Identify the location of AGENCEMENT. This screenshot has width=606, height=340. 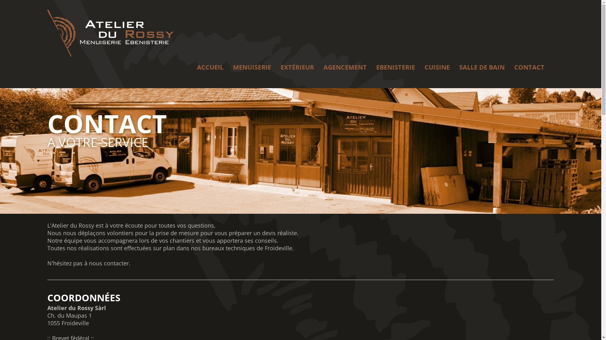
(345, 67).